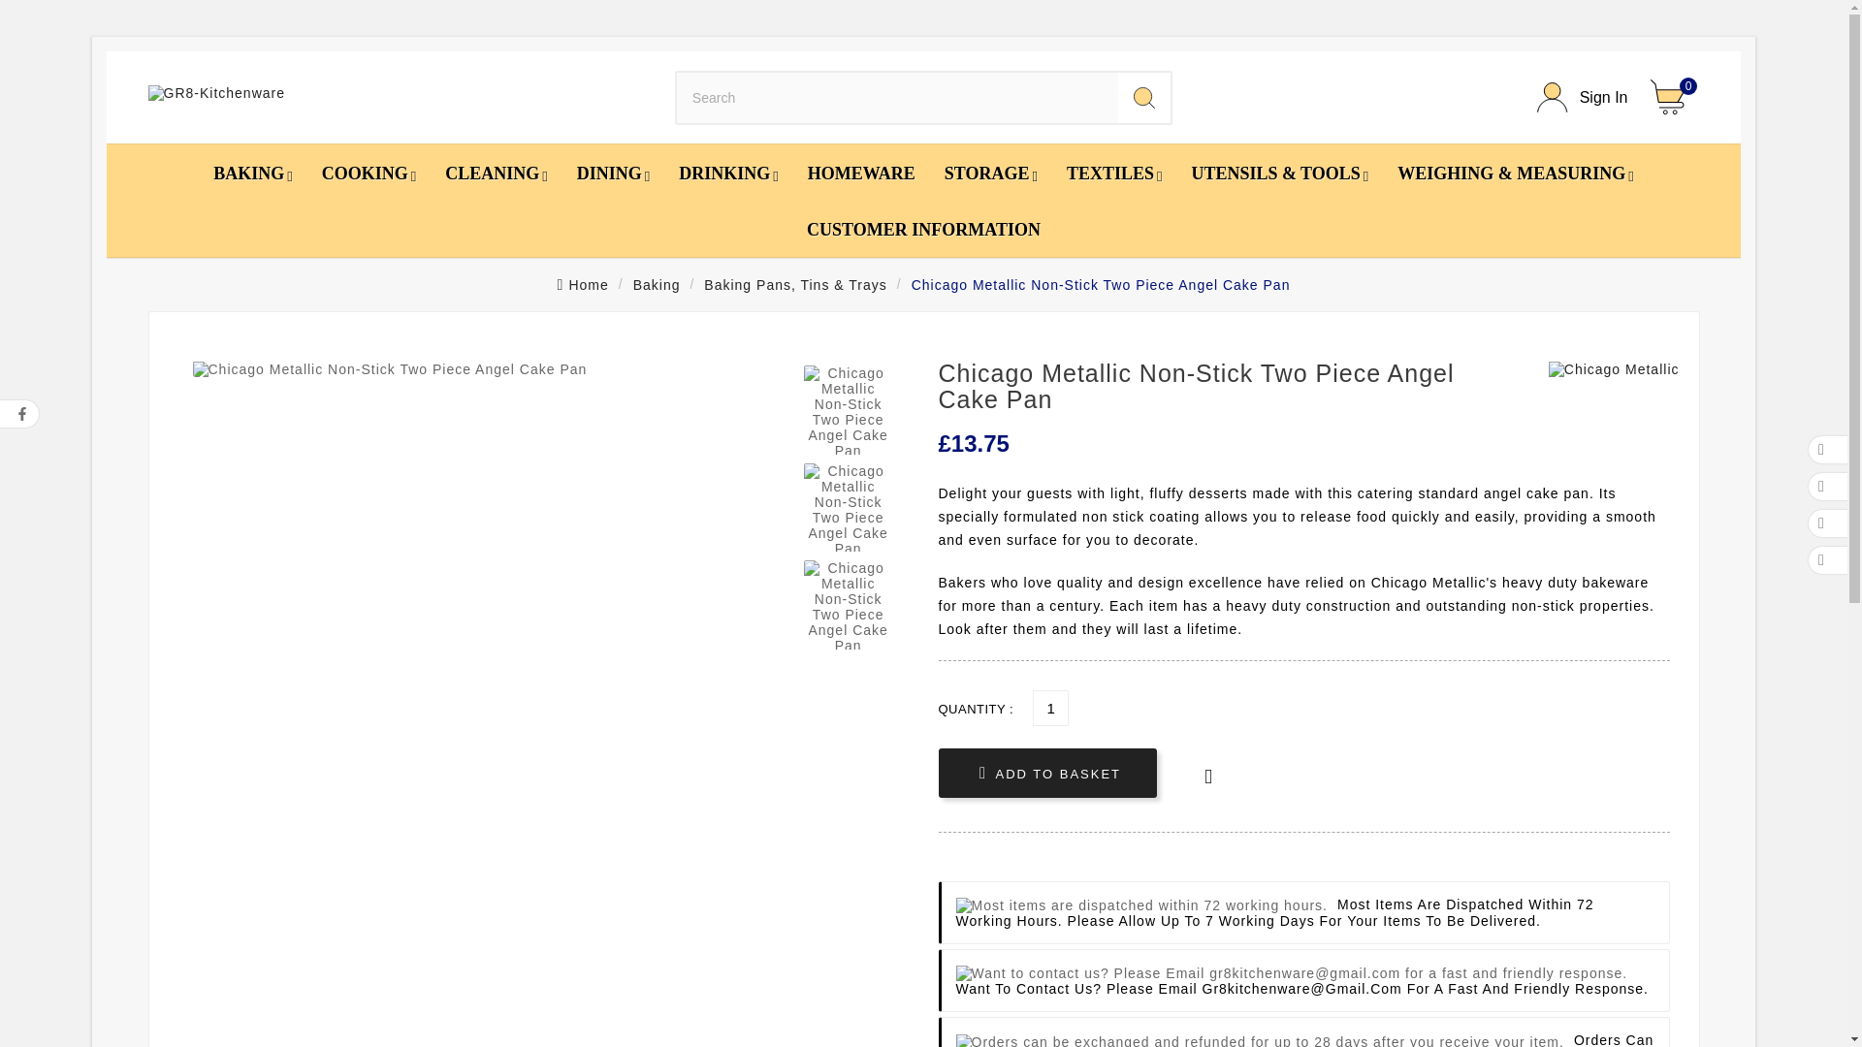 Image resolution: width=1862 pixels, height=1047 pixels. I want to click on Baking, so click(657, 284).